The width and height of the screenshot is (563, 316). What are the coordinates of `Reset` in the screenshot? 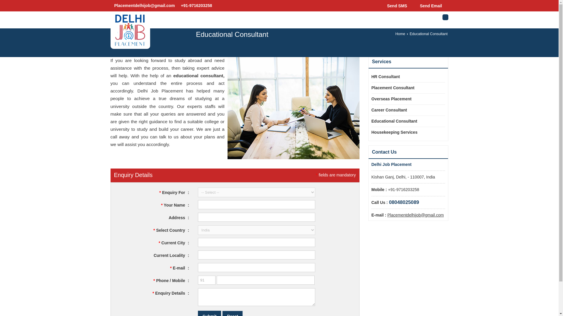 It's located at (232, 313).